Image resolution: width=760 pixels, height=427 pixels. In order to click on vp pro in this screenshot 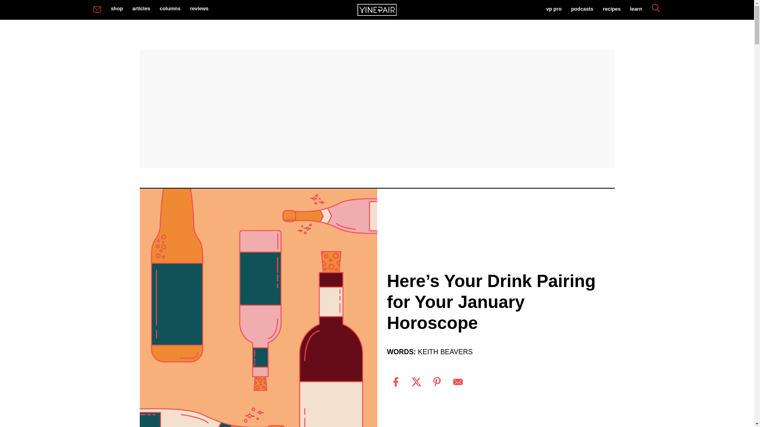, I will do `click(553, 9)`.